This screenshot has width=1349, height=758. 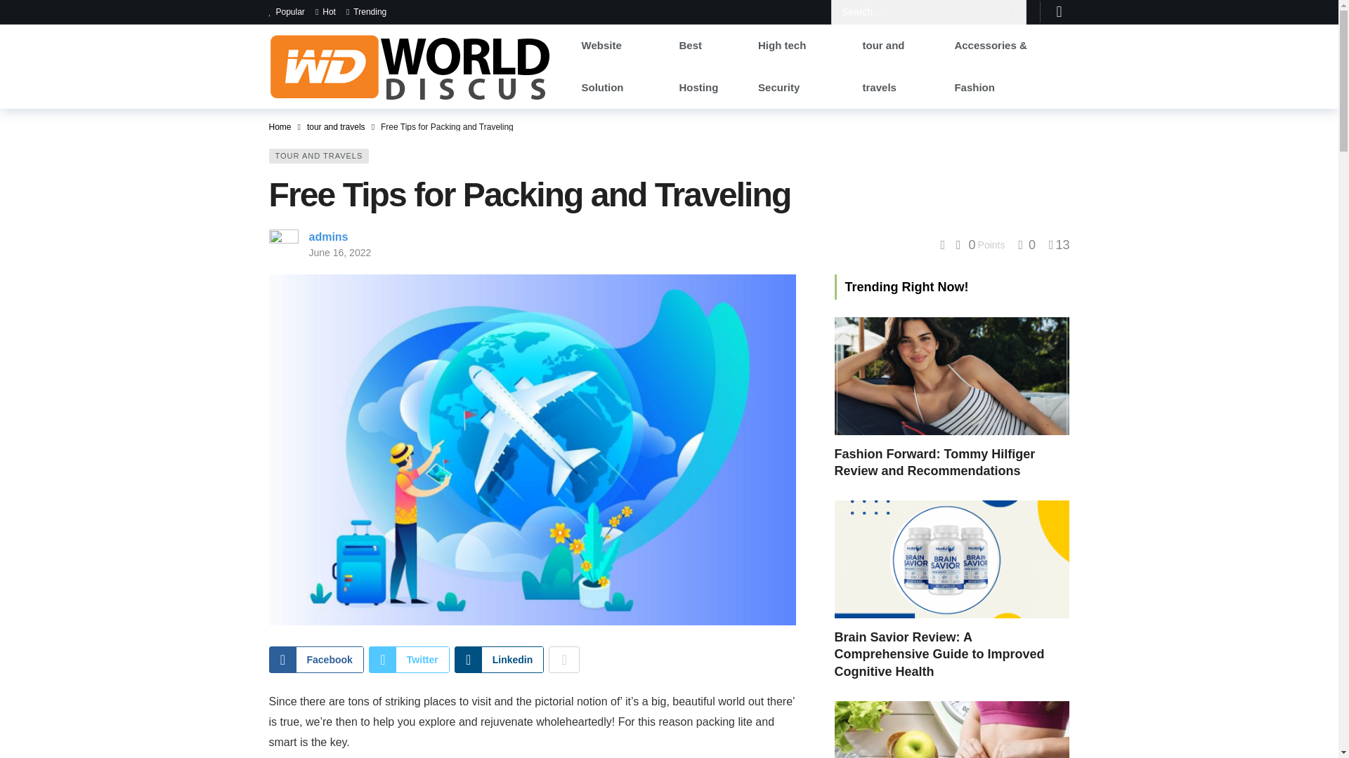 What do you see at coordinates (291, 12) in the screenshot?
I see `Popular` at bounding box center [291, 12].